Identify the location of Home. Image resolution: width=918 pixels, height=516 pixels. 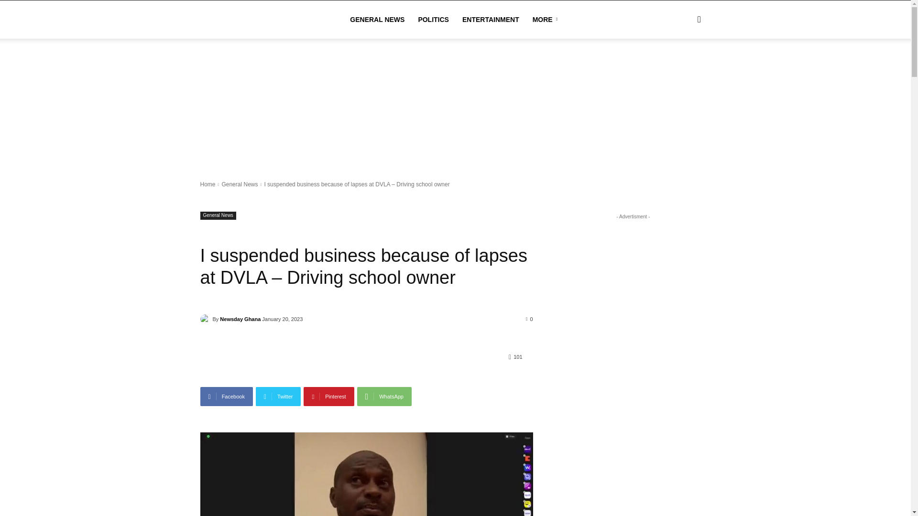
(208, 184).